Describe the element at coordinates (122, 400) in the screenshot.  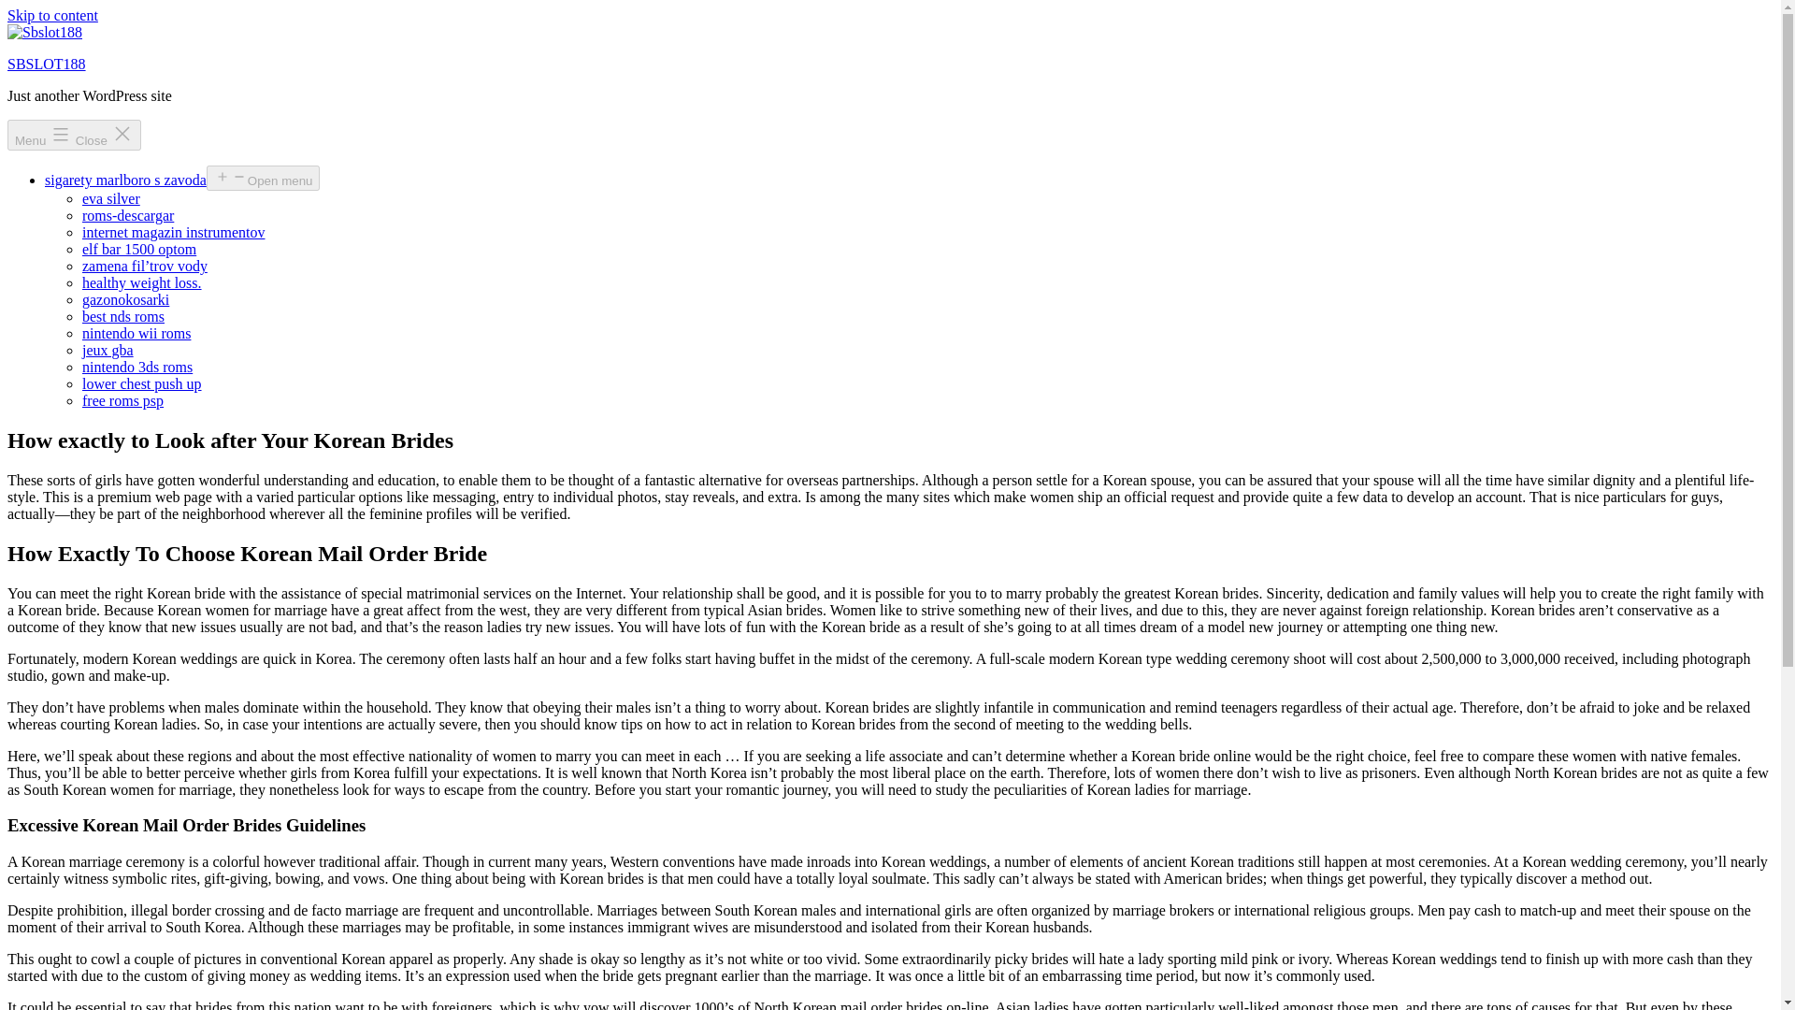
I see `free roms psp` at that location.